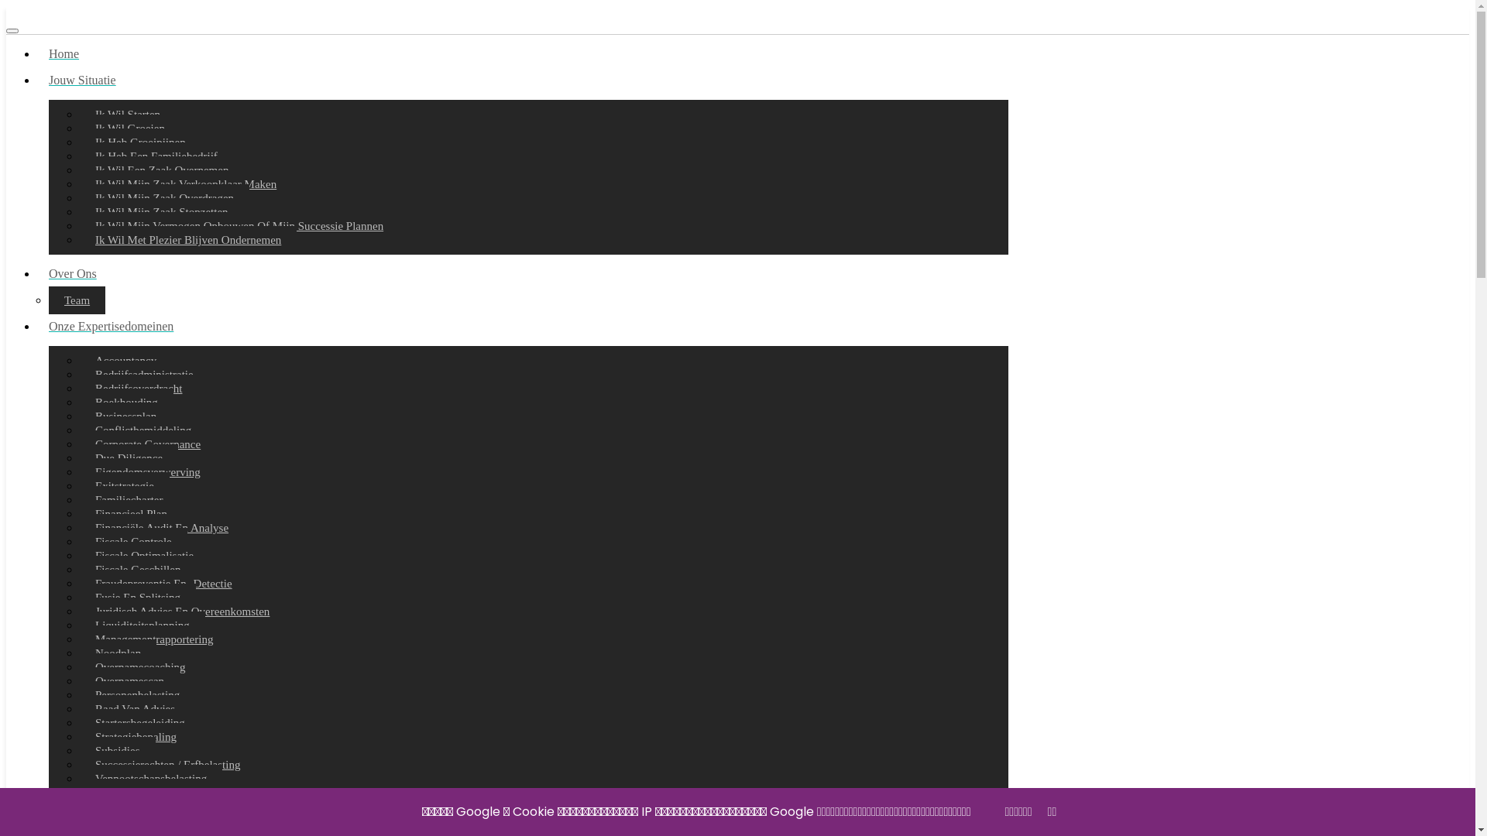  I want to click on Fraudepreventie En -Detectie, so click(164, 584).